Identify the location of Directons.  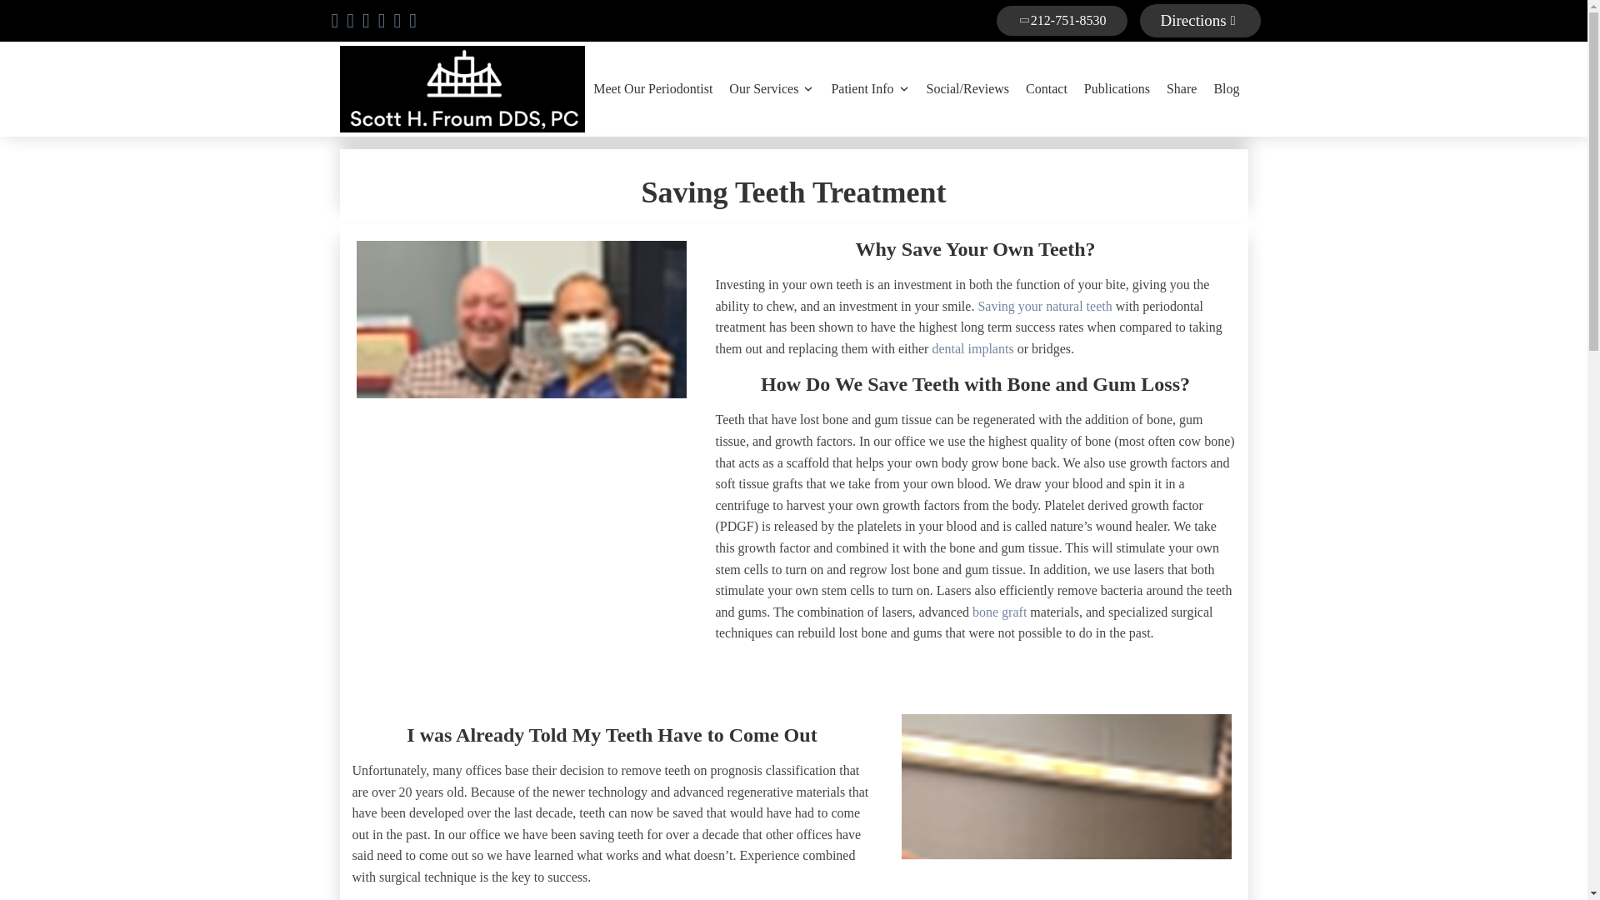
(1200, 21).